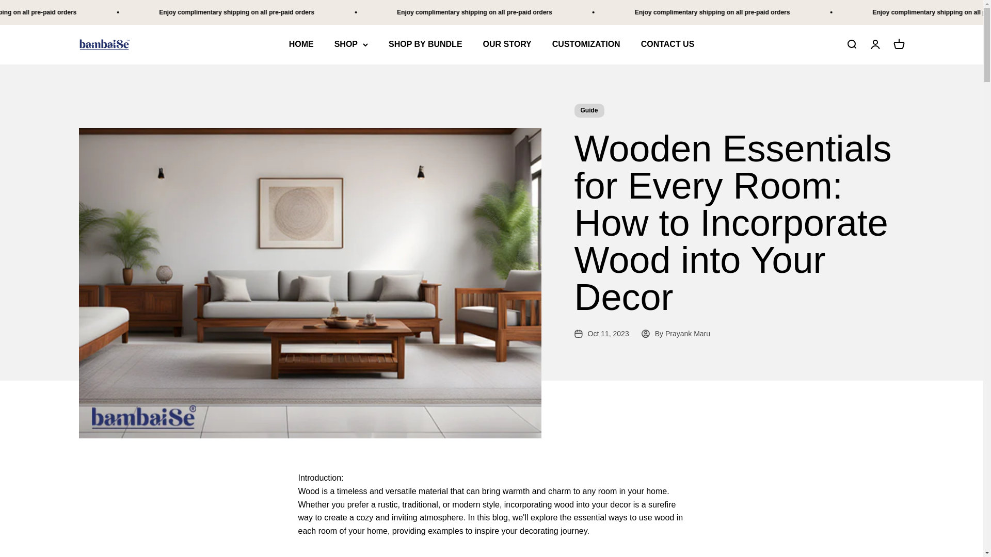 This screenshot has height=557, width=991. Describe the element at coordinates (507, 44) in the screenshot. I see `CUSTOMIZATION` at that location.